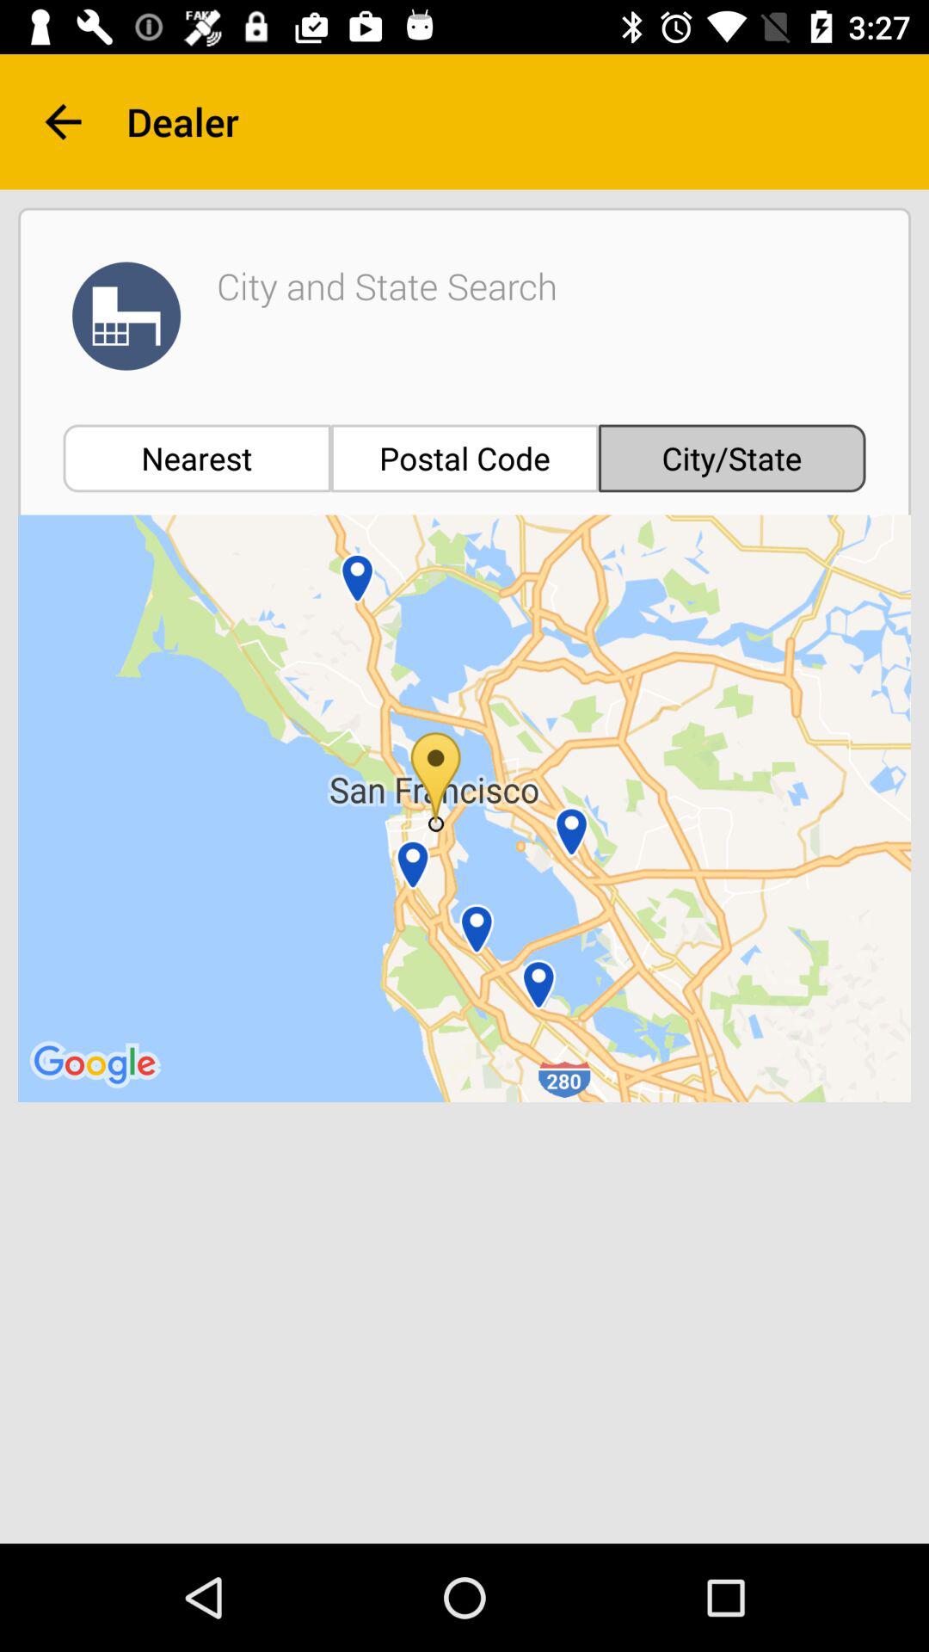 The image size is (929, 1652). Describe the element at coordinates (196, 458) in the screenshot. I see `swipe until the nearest item` at that location.